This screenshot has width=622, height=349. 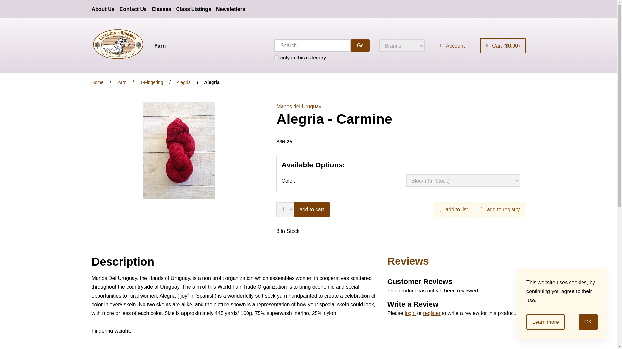 What do you see at coordinates (160, 46) in the screenshot?
I see `Yarn` at bounding box center [160, 46].